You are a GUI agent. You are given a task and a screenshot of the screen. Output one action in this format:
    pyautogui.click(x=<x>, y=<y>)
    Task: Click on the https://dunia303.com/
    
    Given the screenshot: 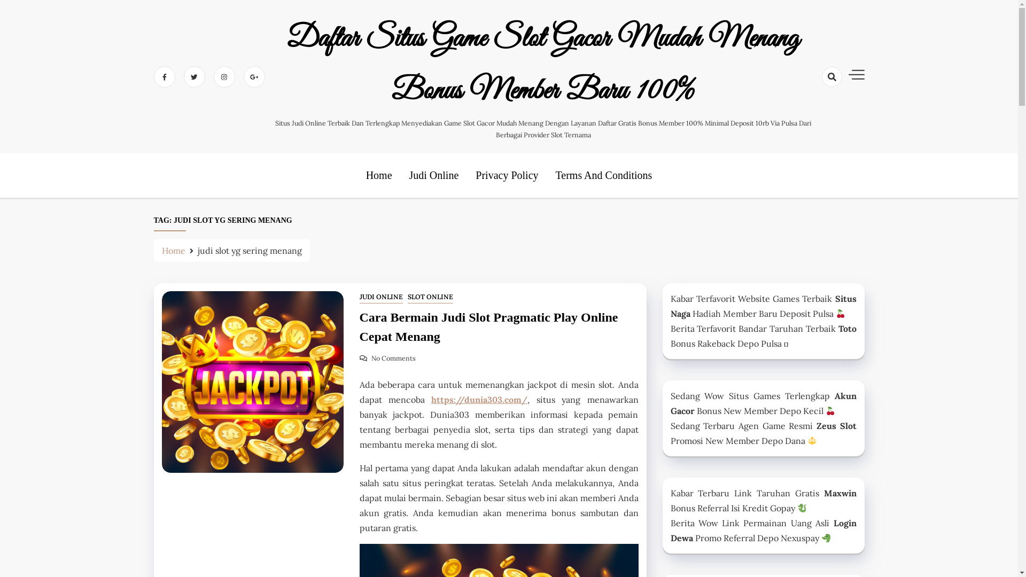 What is the action you would take?
    pyautogui.click(x=479, y=400)
    